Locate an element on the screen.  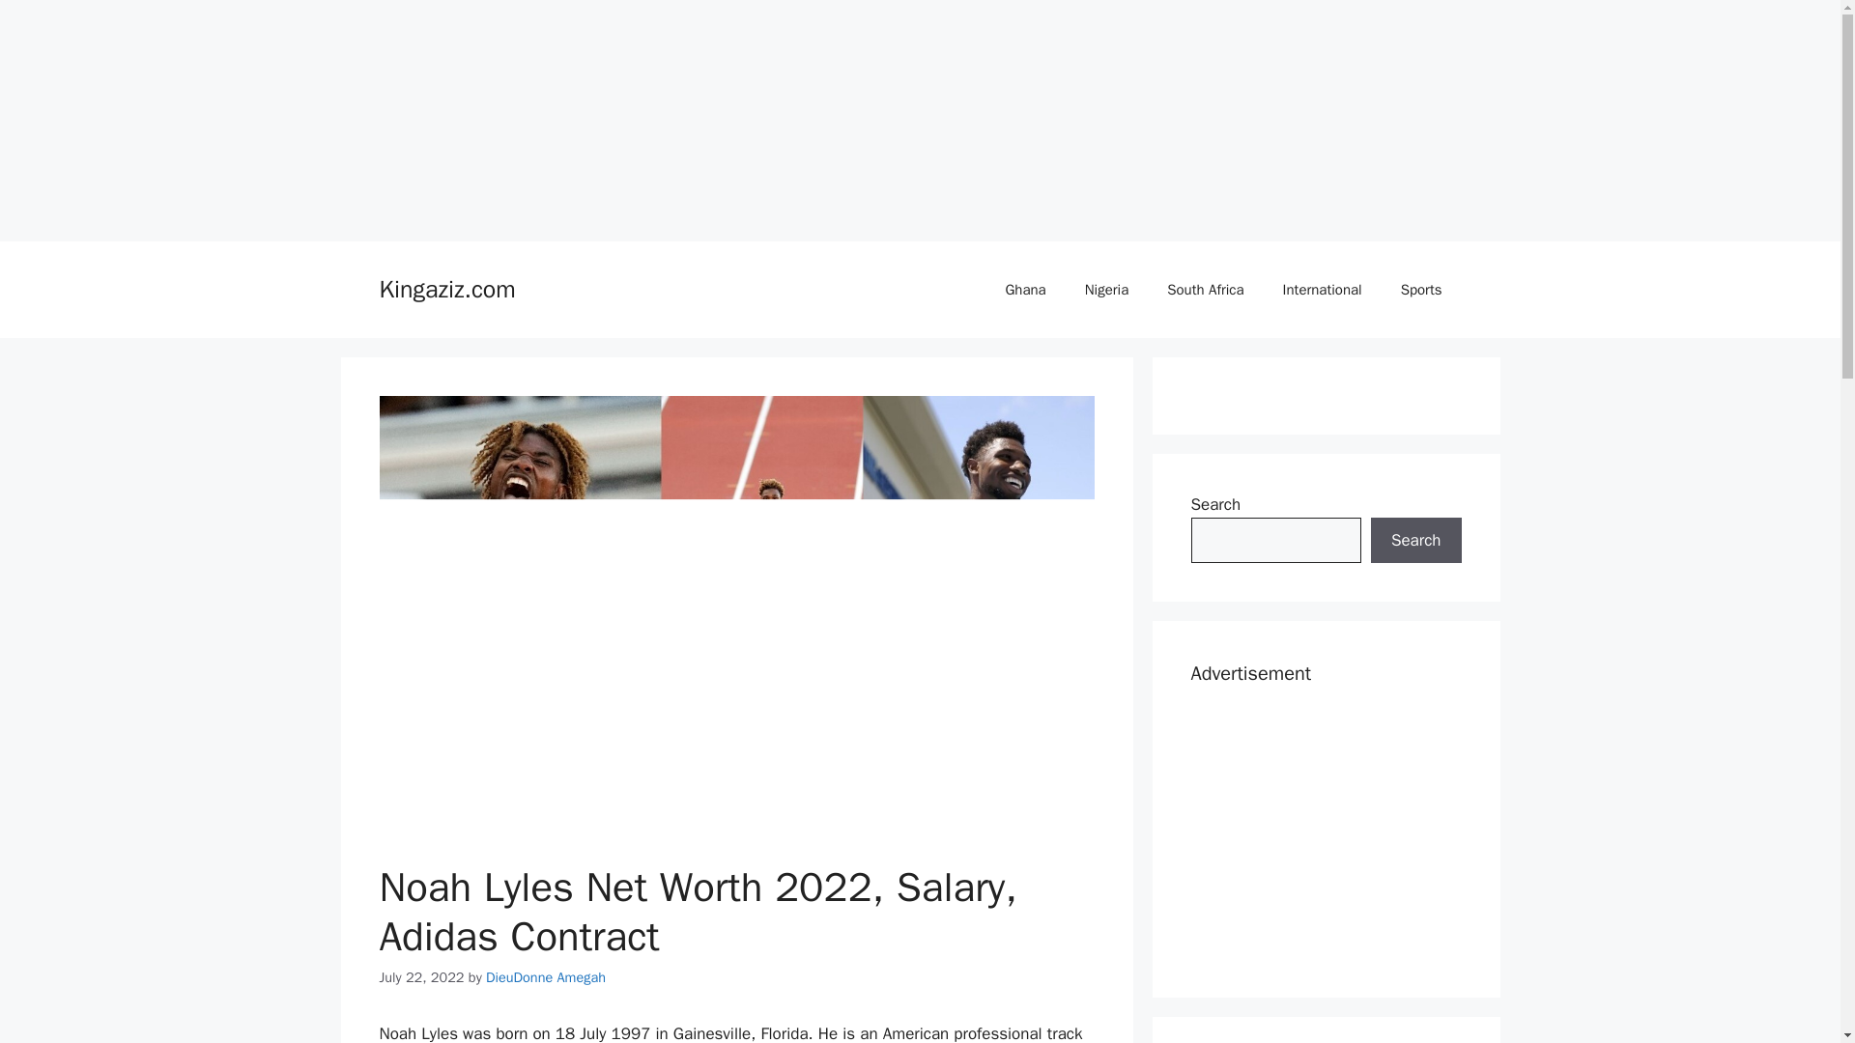
South Africa is located at coordinates (1206, 290).